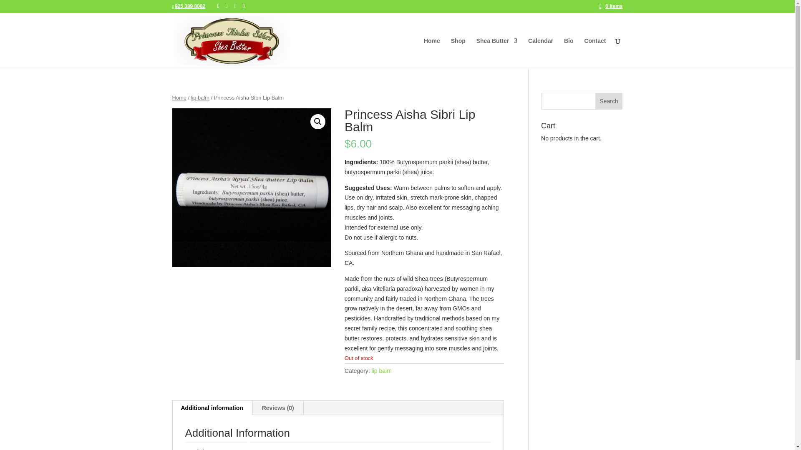 The height and width of the screenshot is (450, 801). What do you see at coordinates (611, 6) in the screenshot?
I see `0 Items` at bounding box center [611, 6].